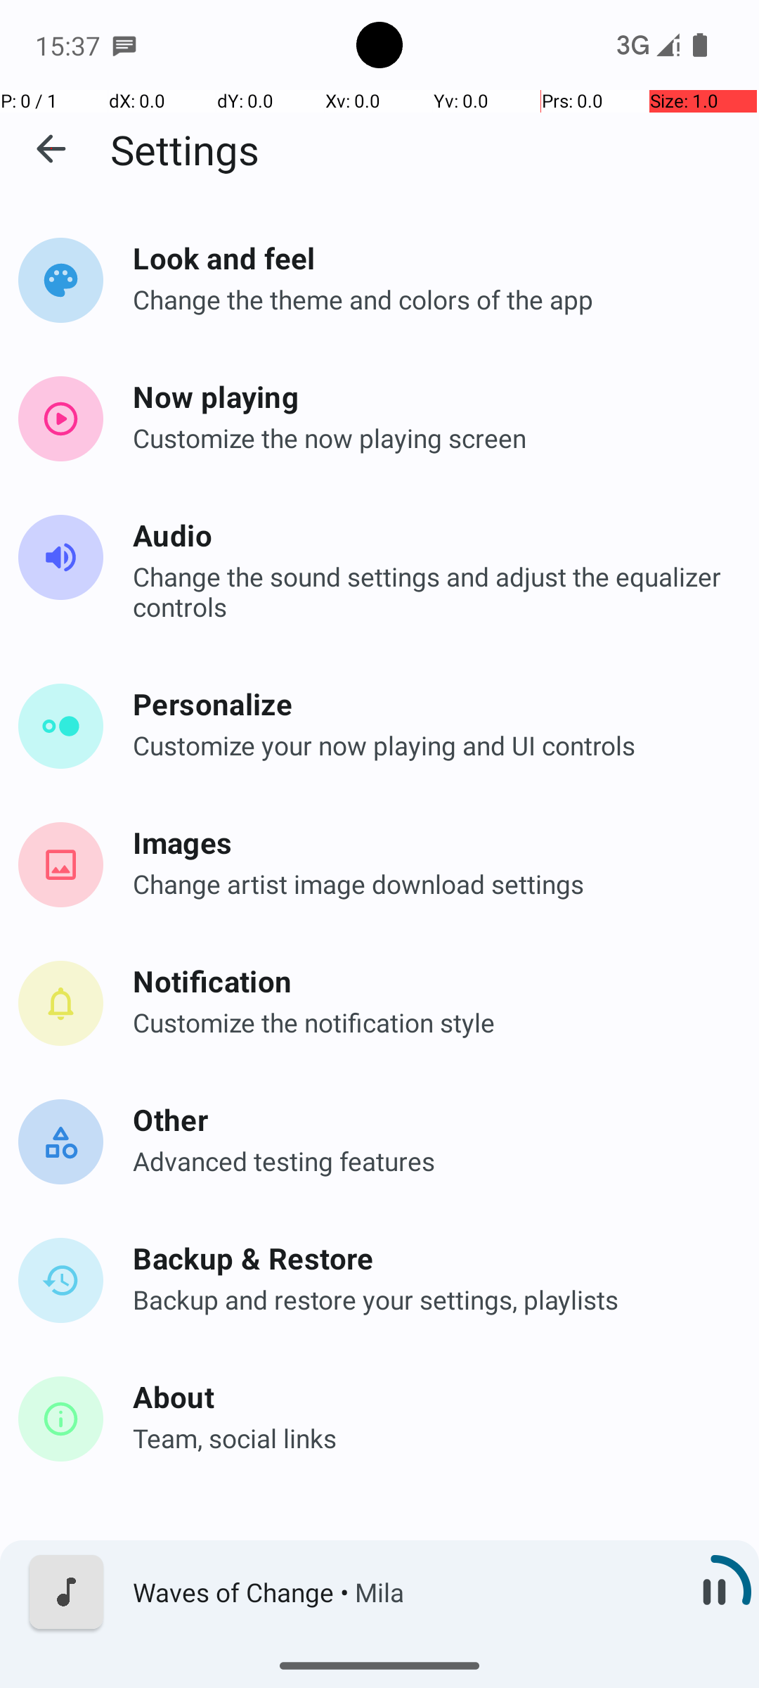 Image resolution: width=759 pixels, height=1688 pixels. Describe the element at coordinates (429, 1258) in the screenshot. I see `Backup & Restore` at that location.